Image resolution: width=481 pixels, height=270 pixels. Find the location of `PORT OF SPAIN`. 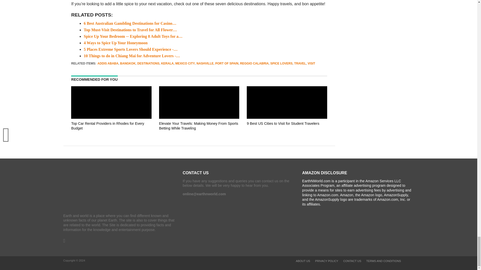

PORT OF SPAIN is located at coordinates (226, 63).